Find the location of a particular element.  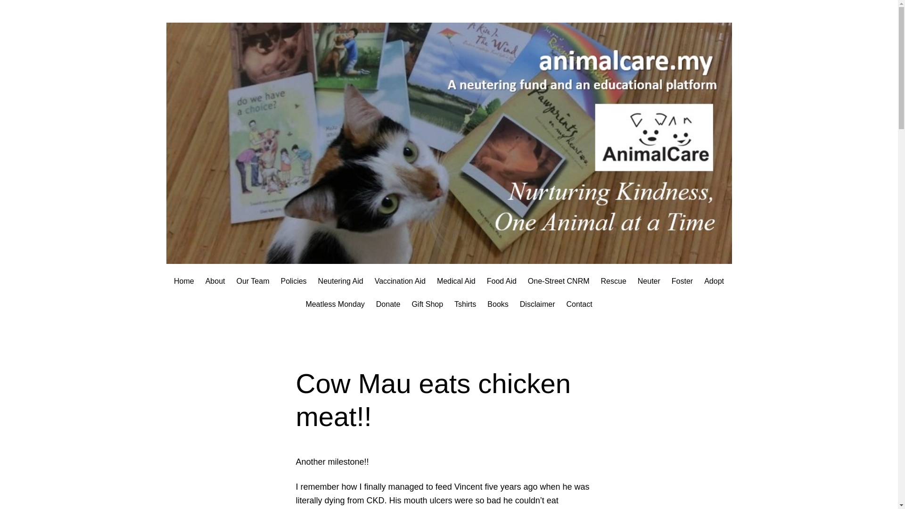

Adopt is located at coordinates (714, 281).